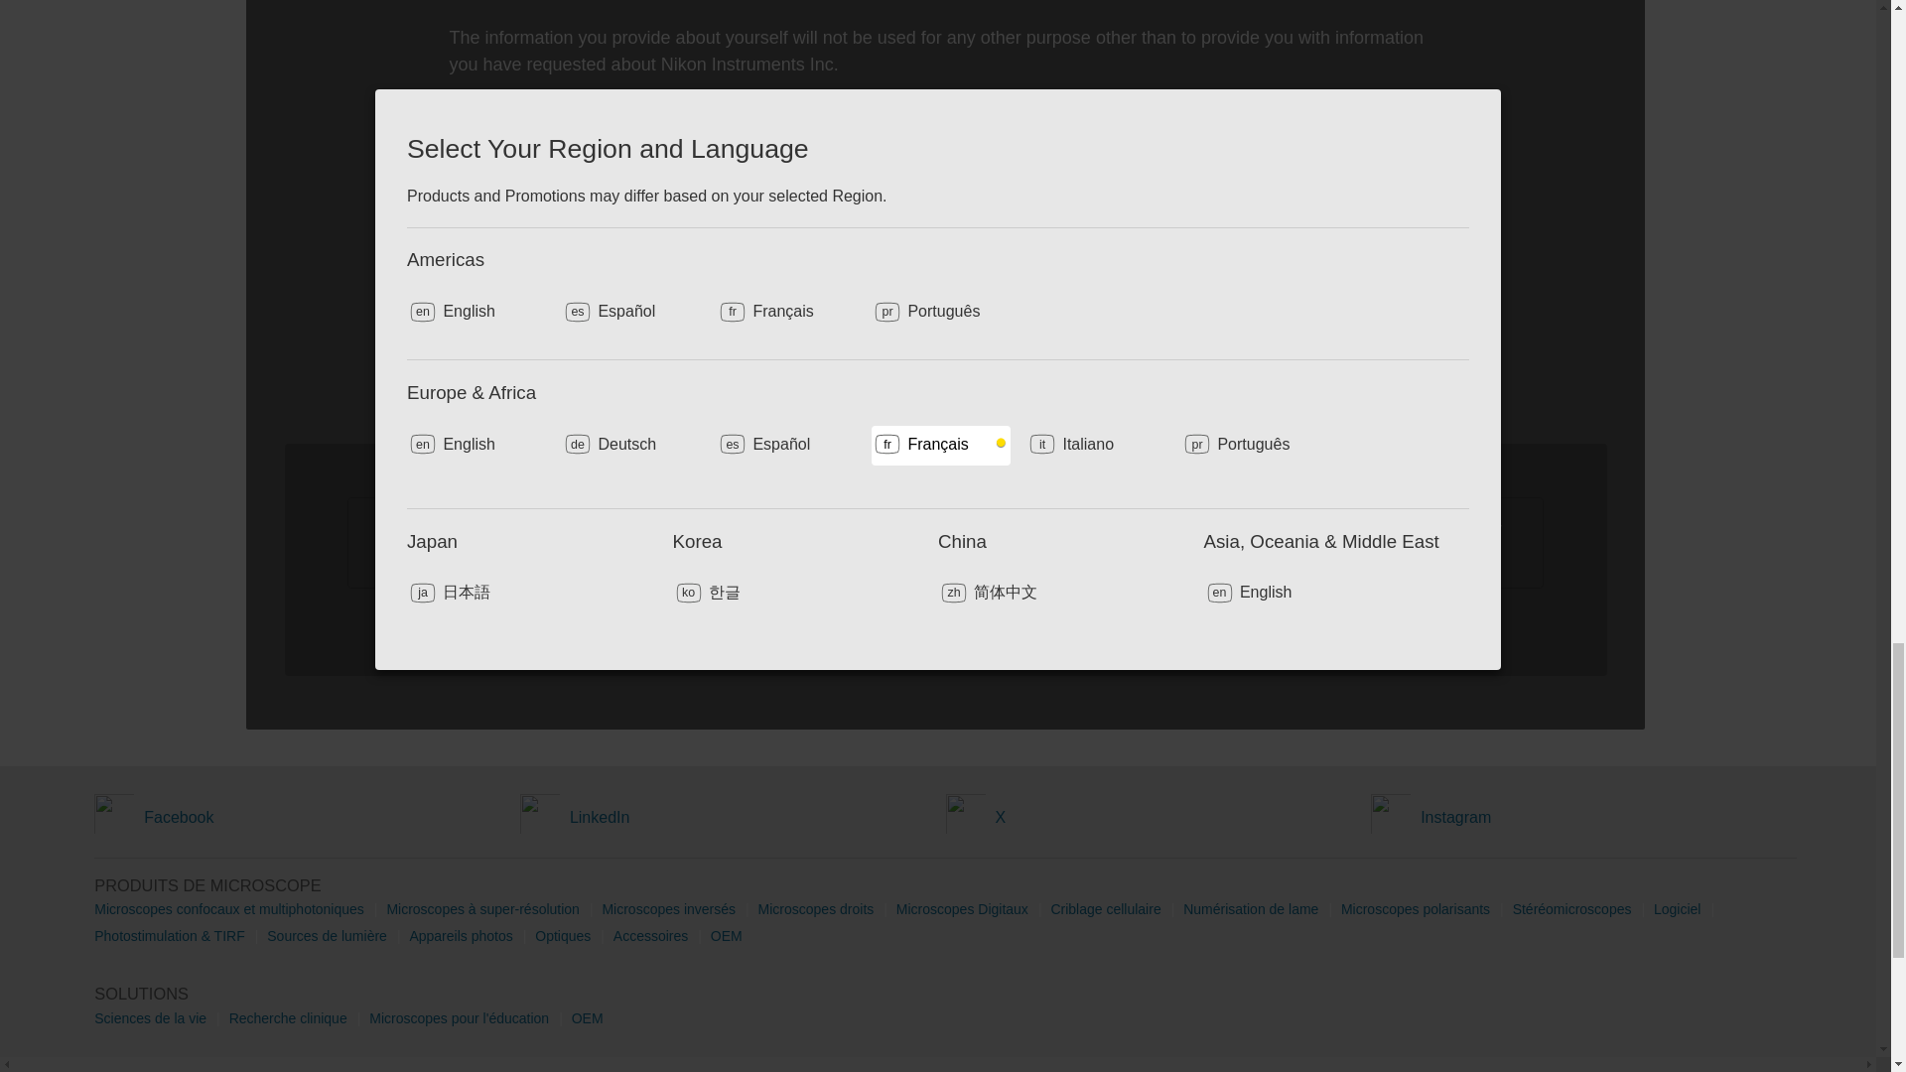 The height and width of the screenshot is (1072, 1906). Describe the element at coordinates (691, 253) in the screenshot. I see `Email` at that location.